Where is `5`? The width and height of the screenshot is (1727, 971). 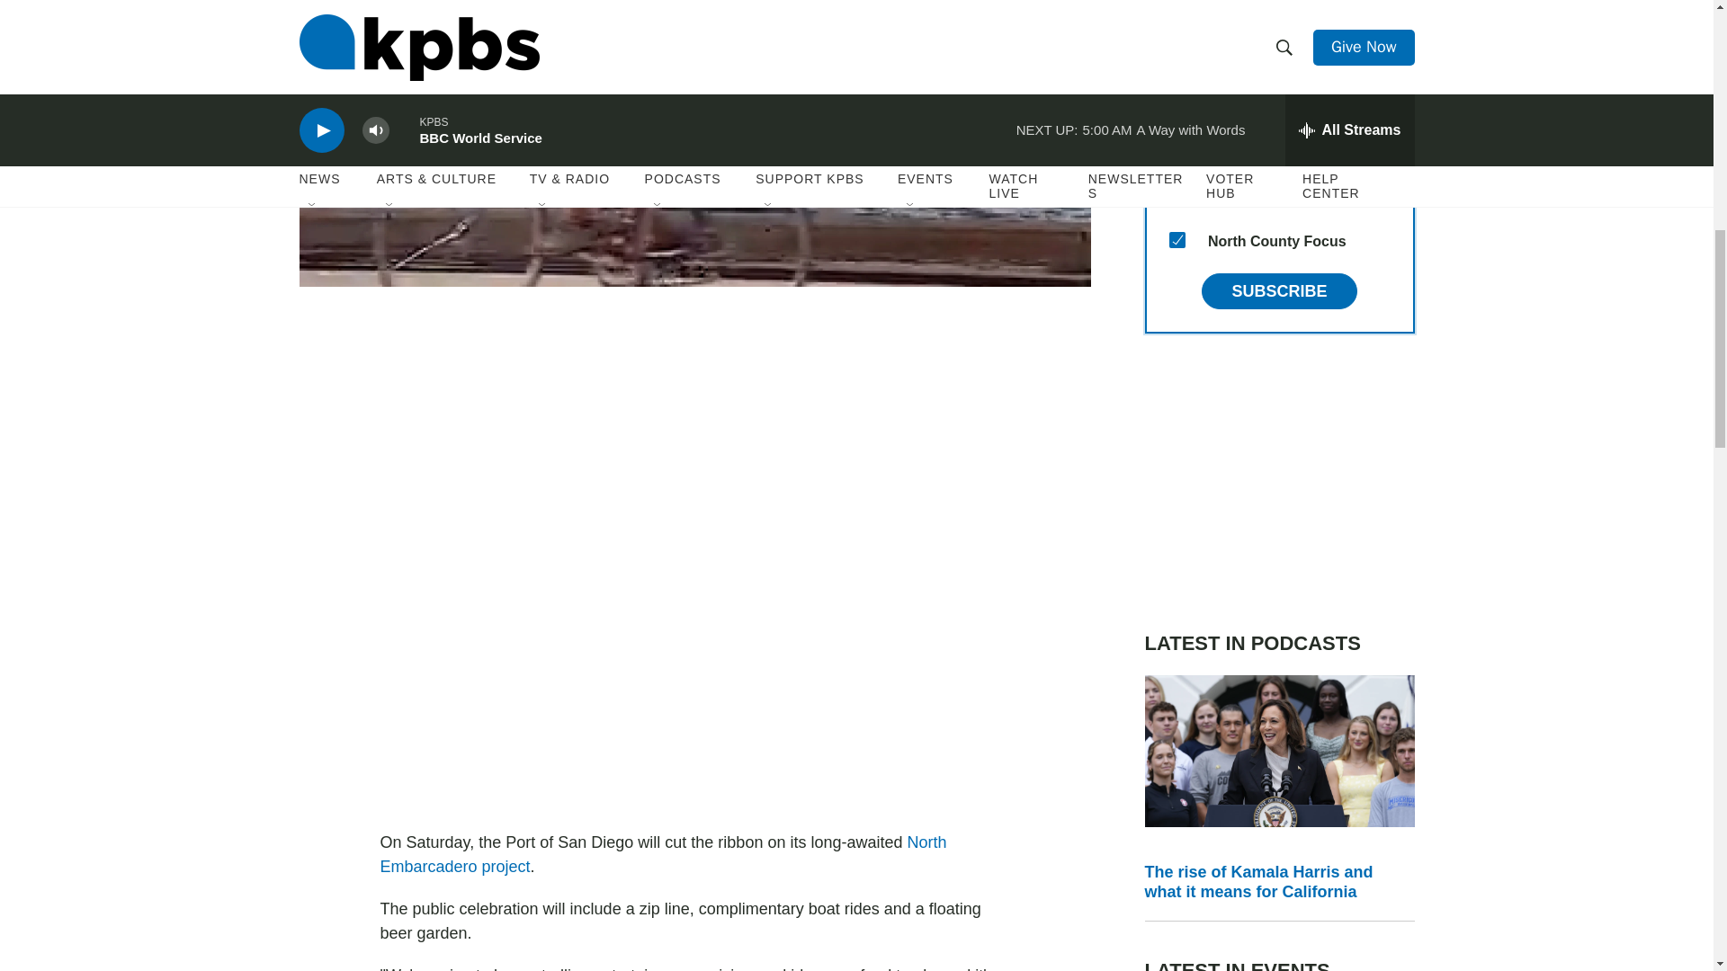
5 is located at coordinates (1177, 23).